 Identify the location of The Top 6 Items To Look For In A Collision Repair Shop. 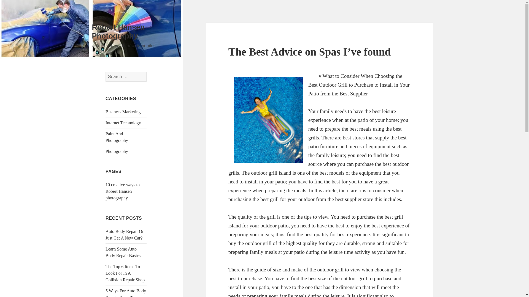
(125, 273).